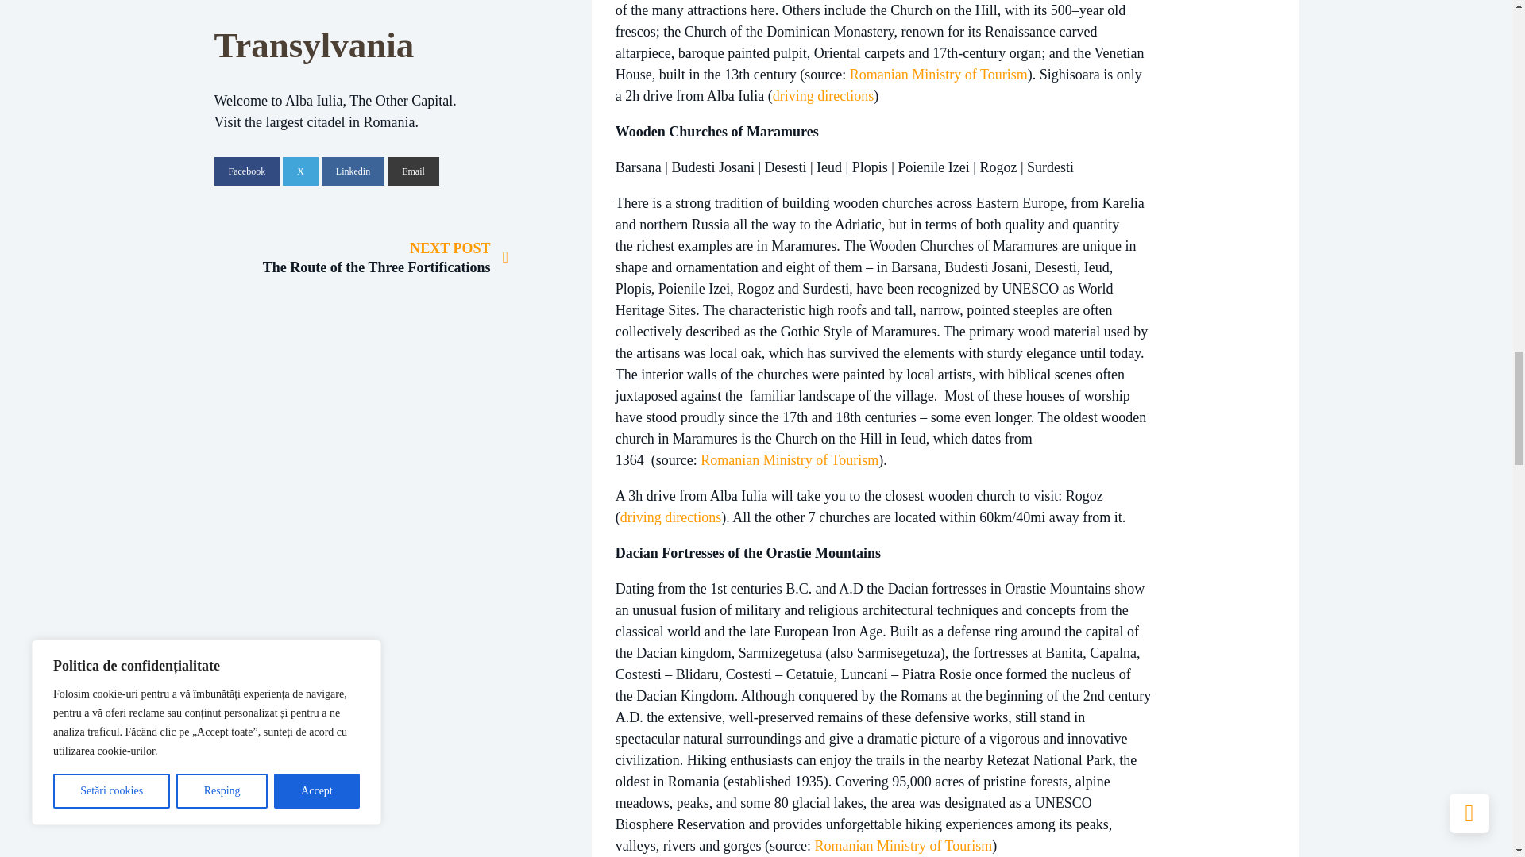  I want to click on Romanian Ministry of Tourism, so click(789, 460).